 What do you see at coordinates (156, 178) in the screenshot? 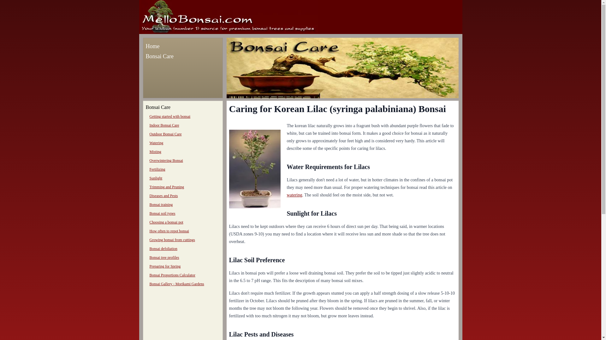
I see `Sunlight` at bounding box center [156, 178].